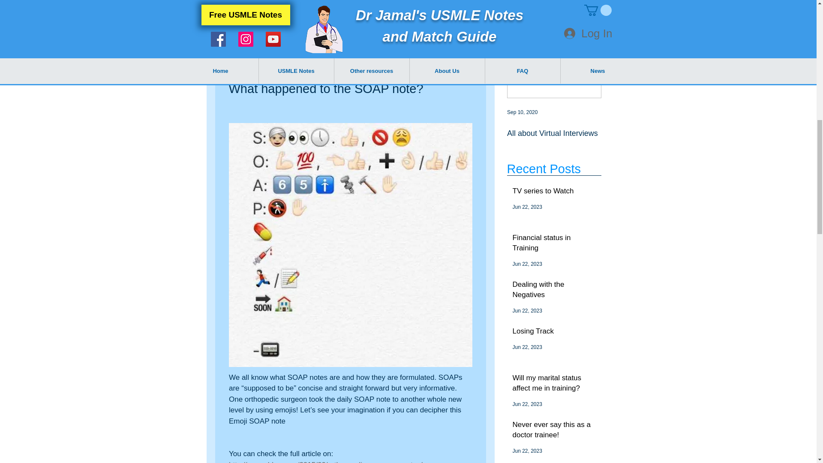 The image size is (823, 463). I want to click on Jun 22, 2023, so click(527, 207).